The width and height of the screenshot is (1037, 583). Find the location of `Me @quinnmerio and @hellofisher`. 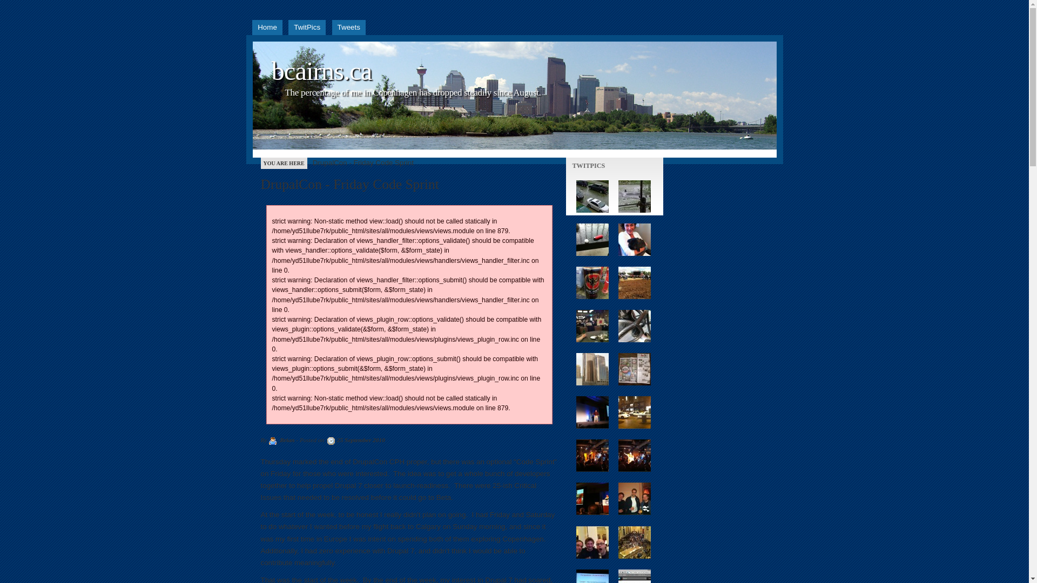

Me @quinnmerio and @hellofisher is located at coordinates (592, 542).